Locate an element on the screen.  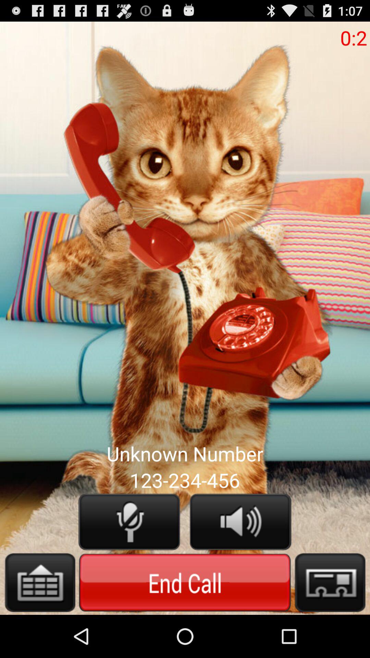
mute option is located at coordinates (129, 522).